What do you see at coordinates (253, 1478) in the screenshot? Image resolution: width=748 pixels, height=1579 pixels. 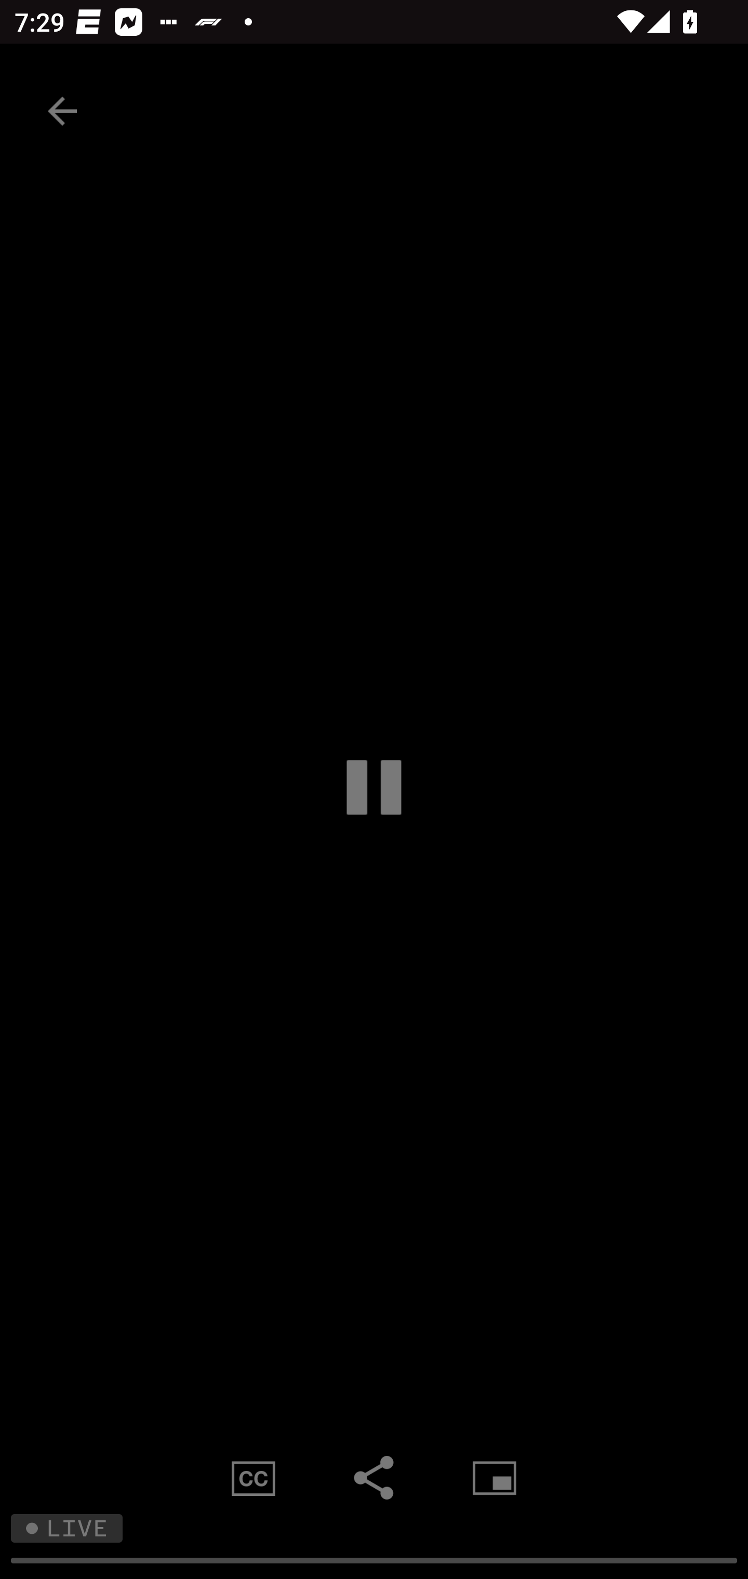 I see `Closed Captions, ON` at bounding box center [253, 1478].